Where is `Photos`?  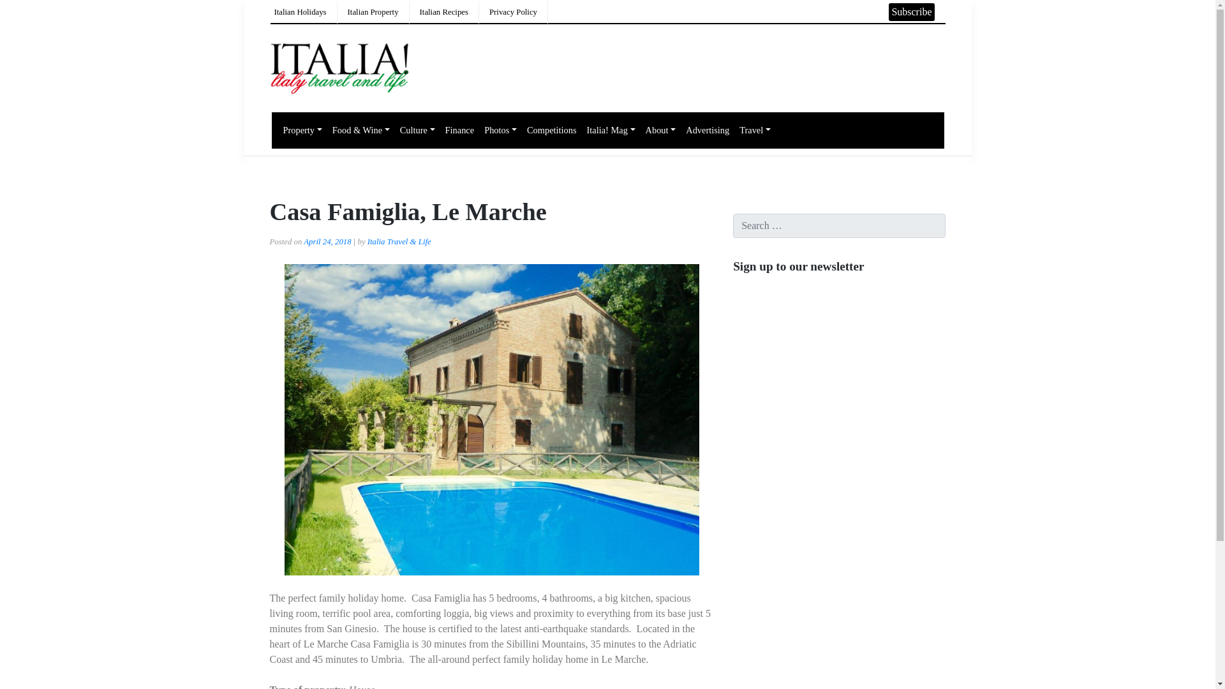 Photos is located at coordinates (500, 130).